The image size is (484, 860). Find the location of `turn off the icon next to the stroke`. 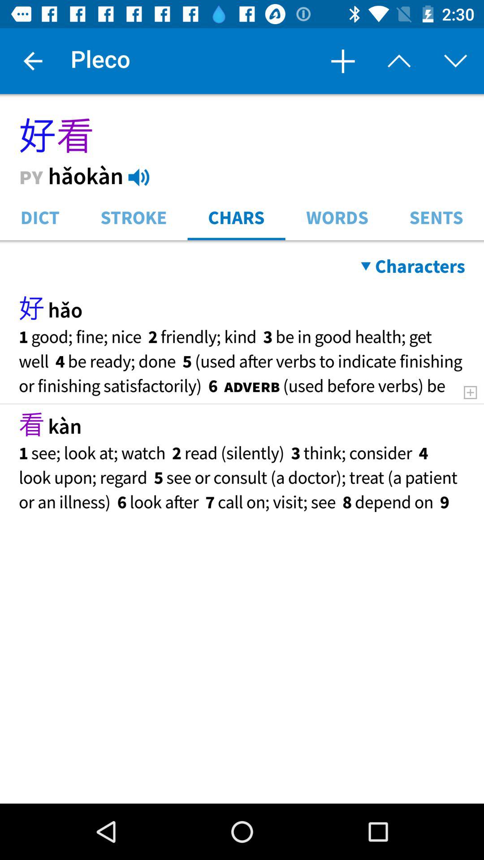

turn off the icon next to the stroke is located at coordinates (236, 217).